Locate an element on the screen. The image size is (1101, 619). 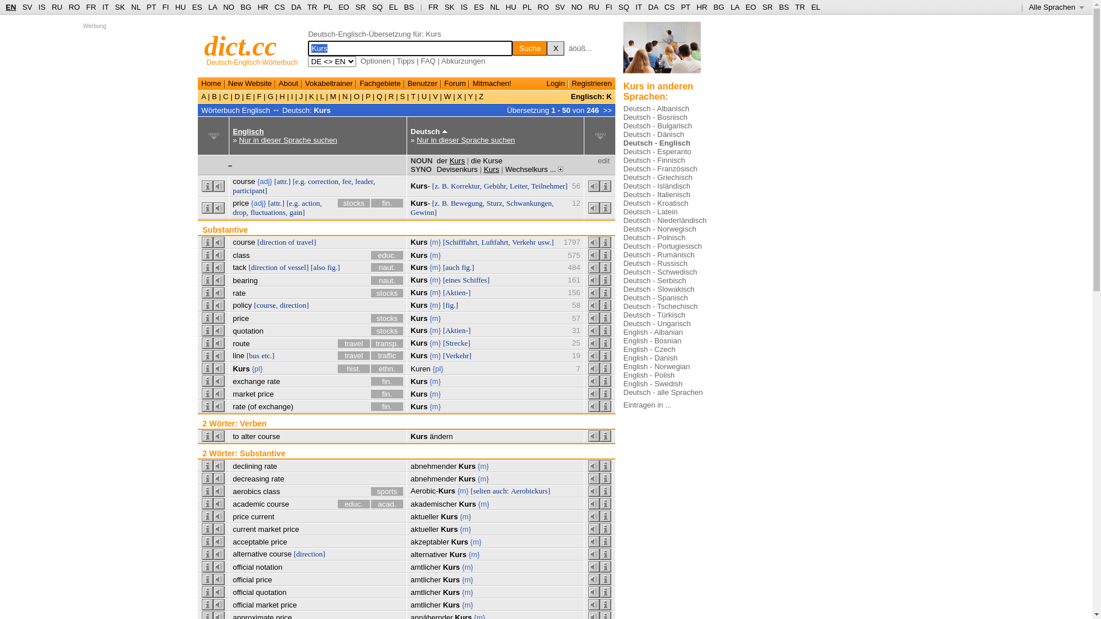
C is located at coordinates (226, 96).